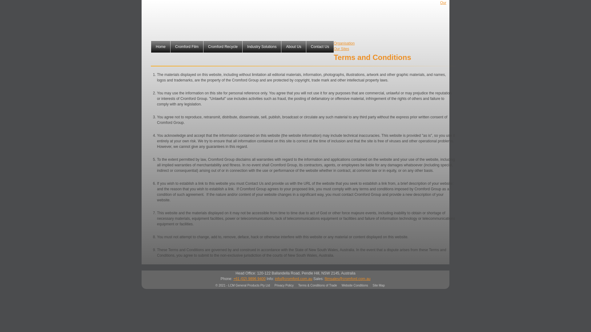 Image resolution: width=591 pixels, height=332 pixels. I want to click on Cromford Recycle, so click(223, 46).